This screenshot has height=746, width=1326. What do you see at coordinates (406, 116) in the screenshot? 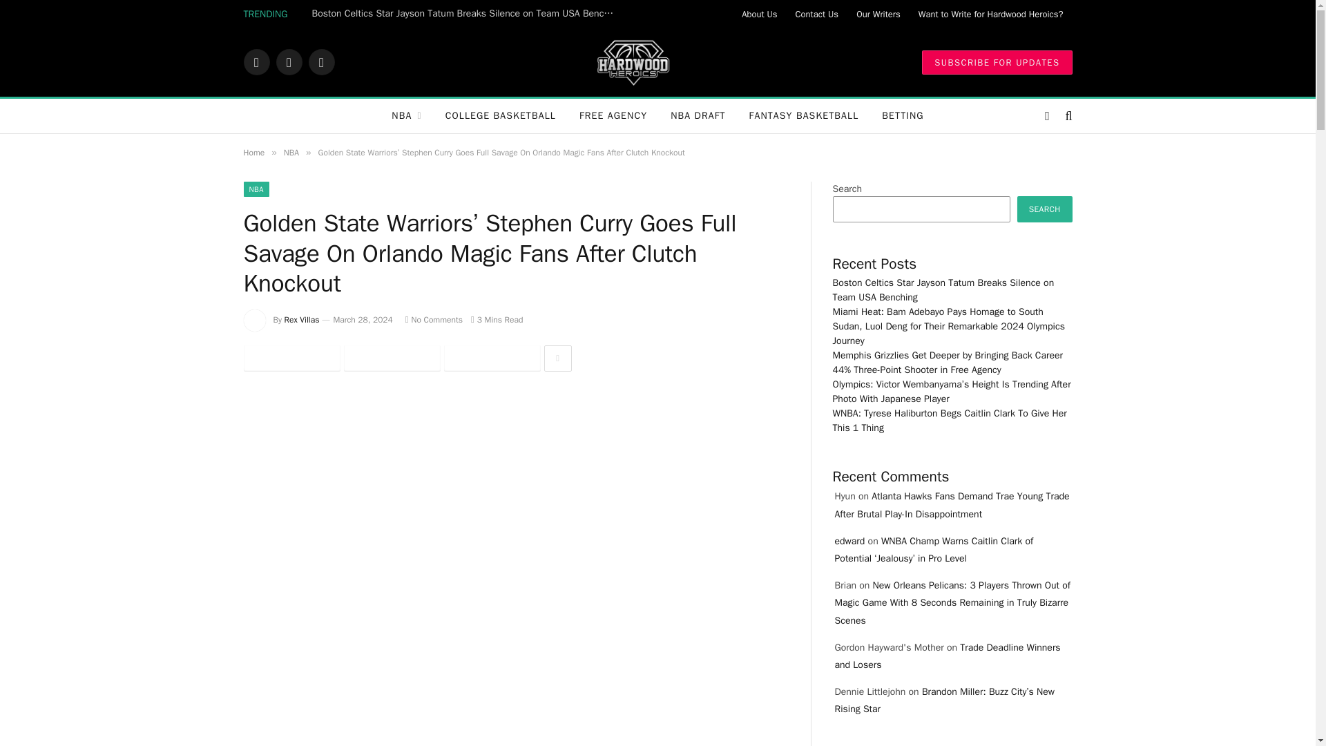
I see `NBA` at bounding box center [406, 116].